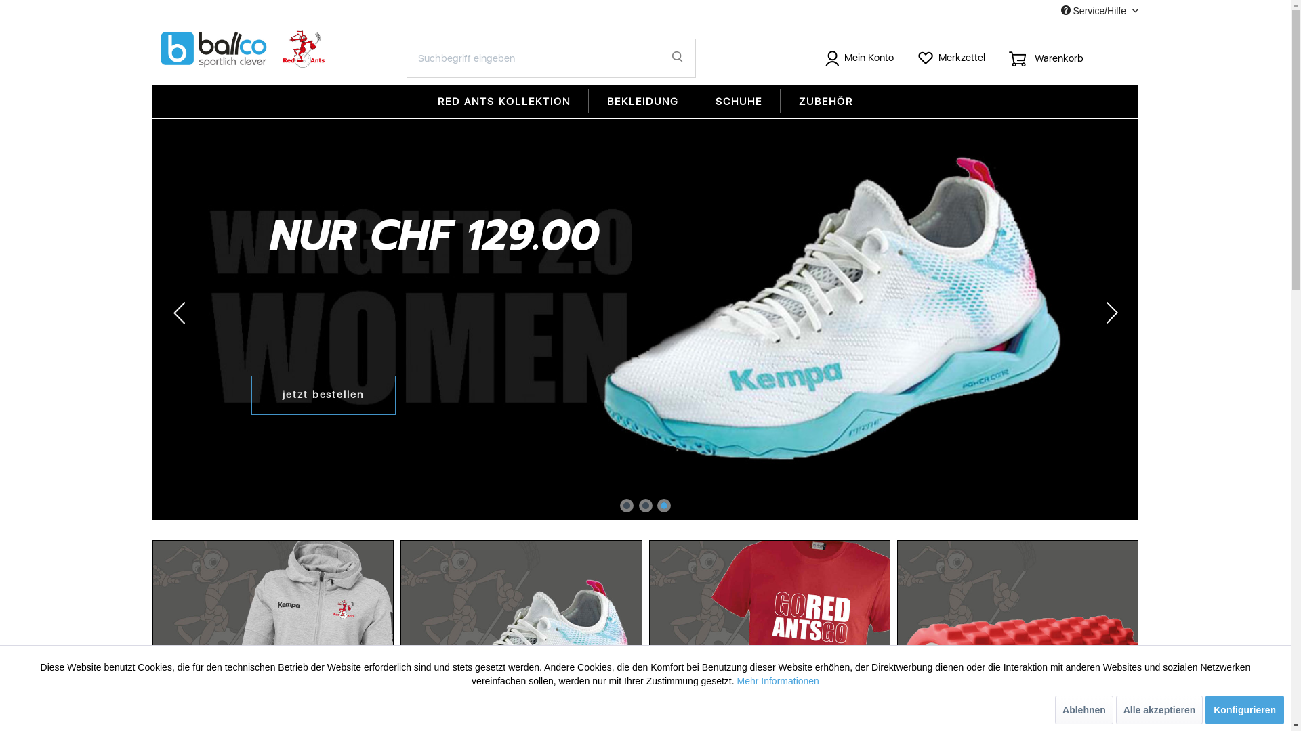  I want to click on Merkzettel, so click(952, 62).